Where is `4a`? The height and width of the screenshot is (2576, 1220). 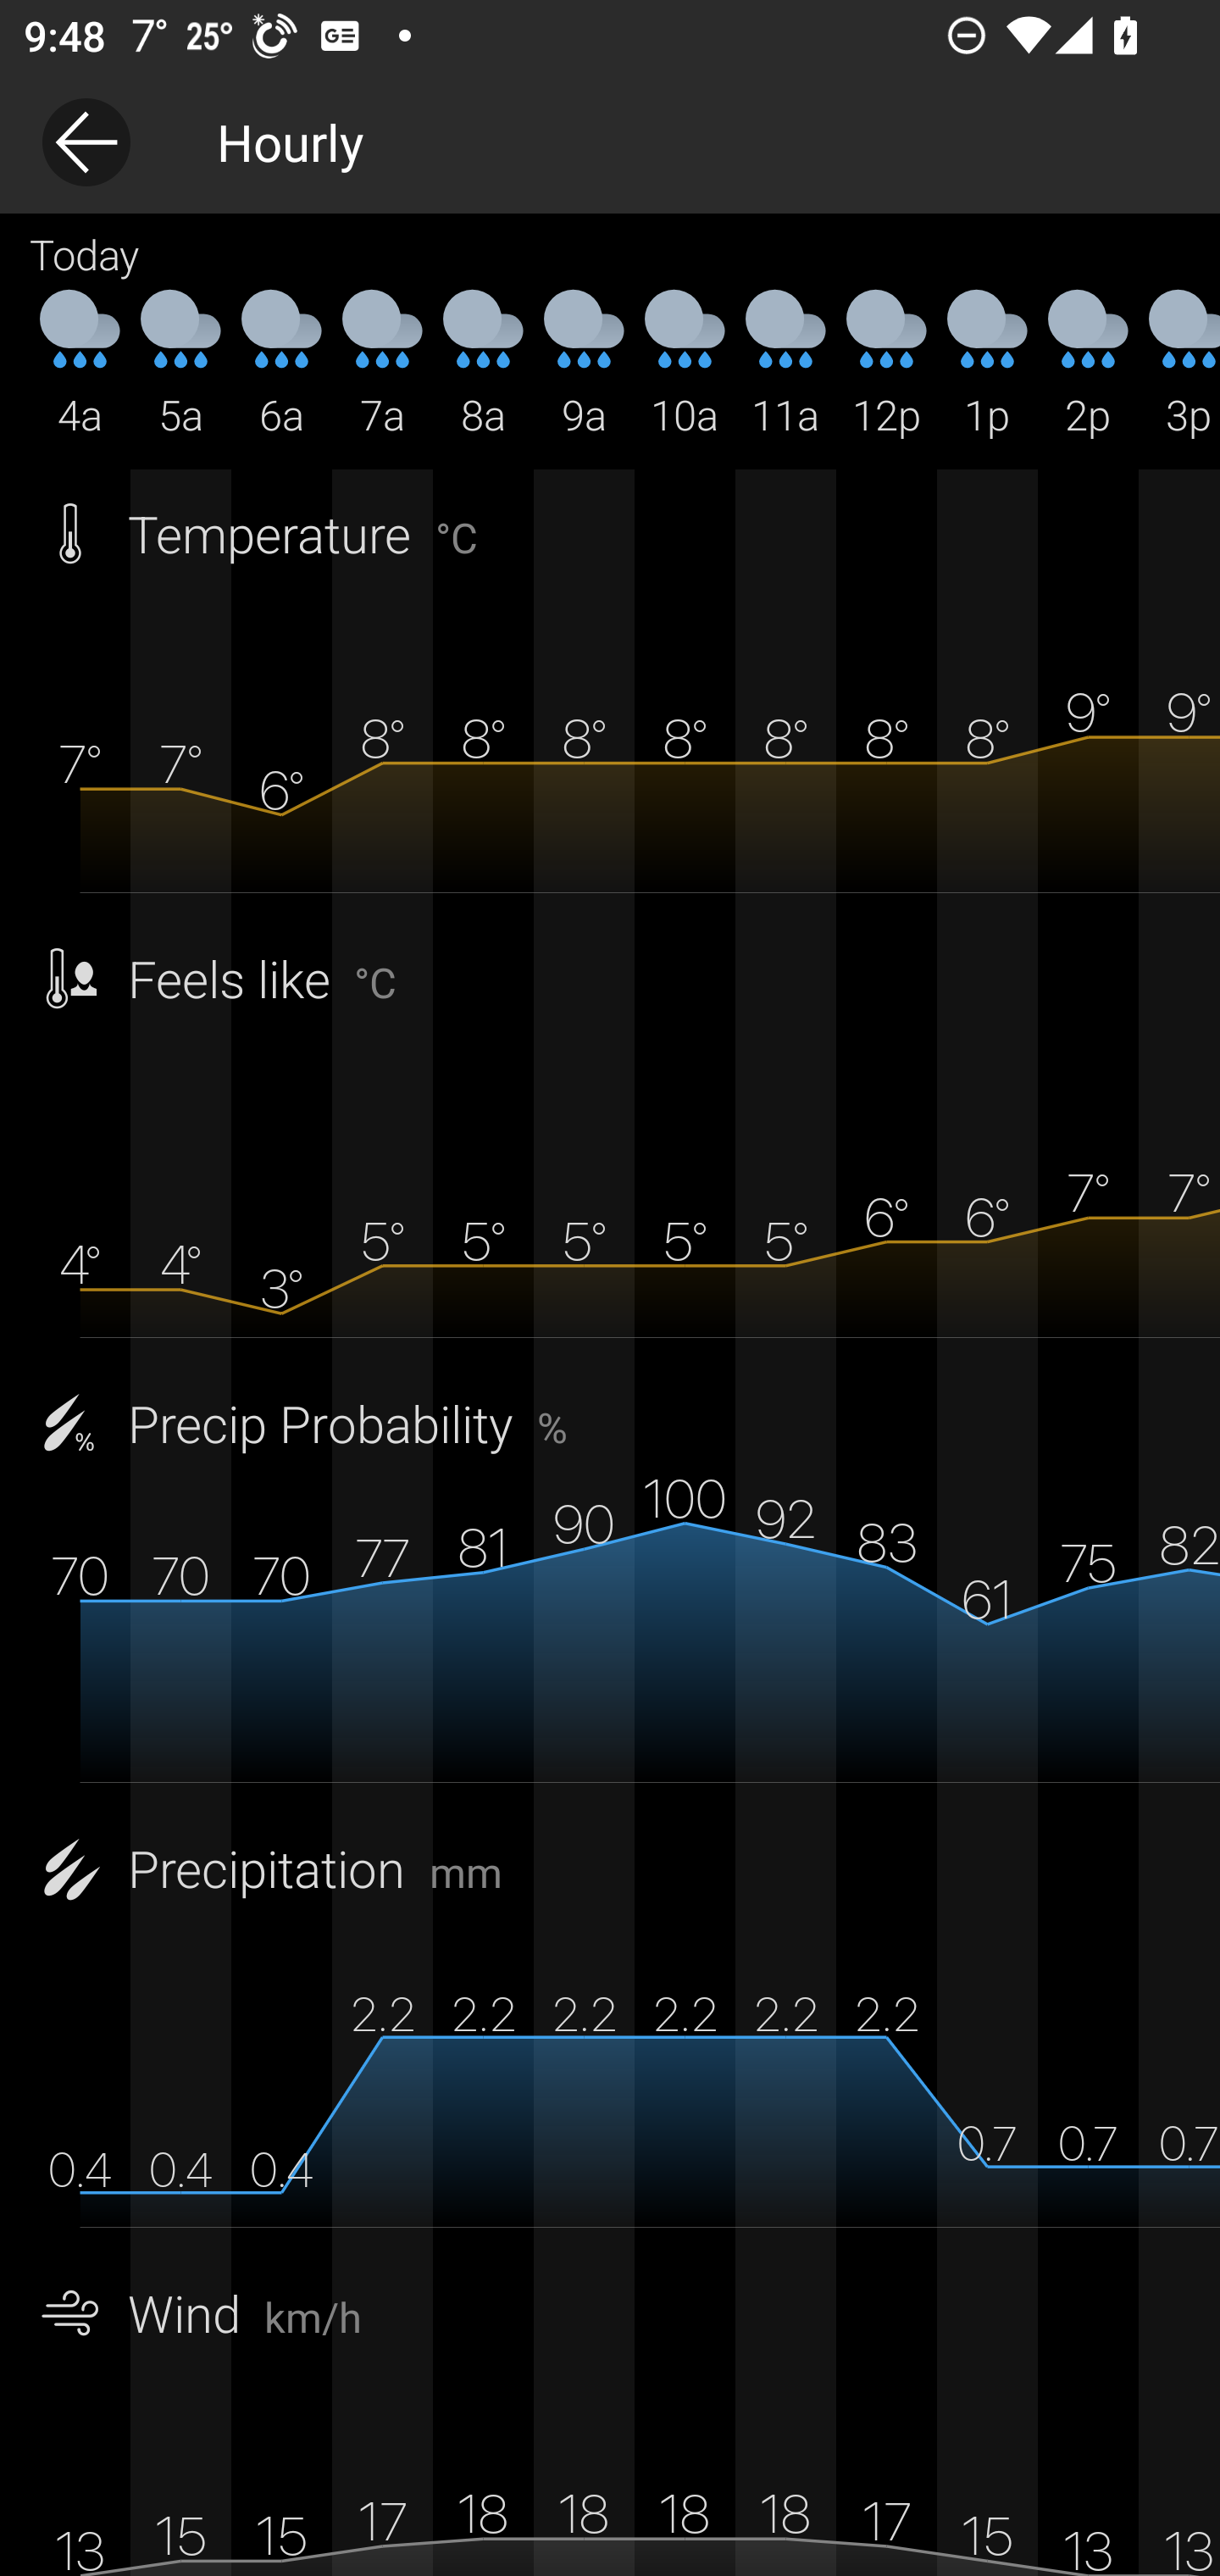
4a is located at coordinates (80, 365).